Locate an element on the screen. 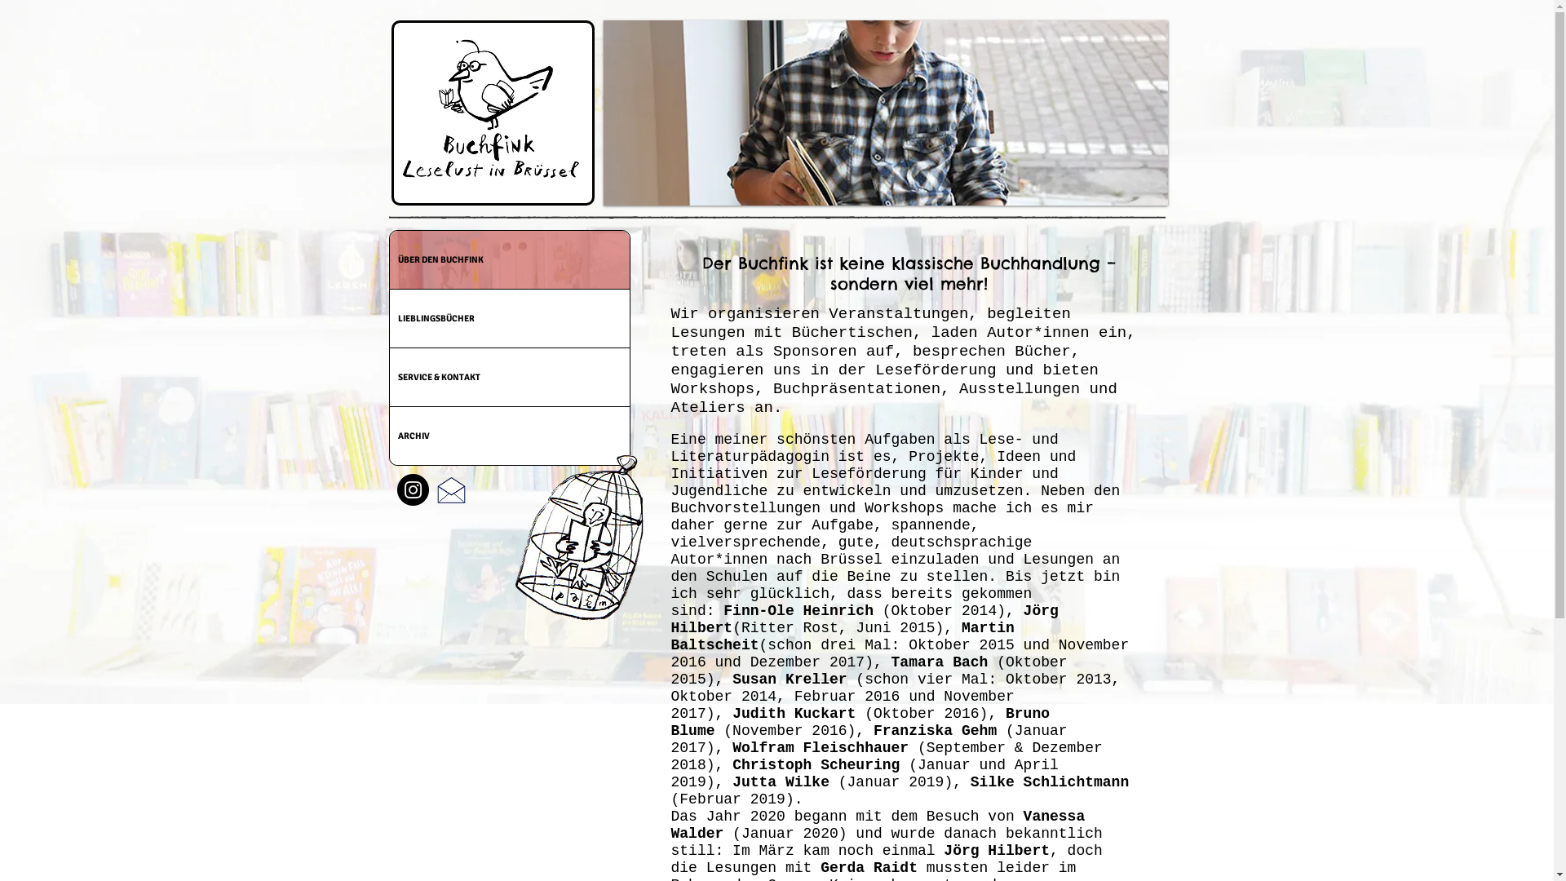 The image size is (1566, 881). SERVICE & KONTAKT is located at coordinates (510, 377).